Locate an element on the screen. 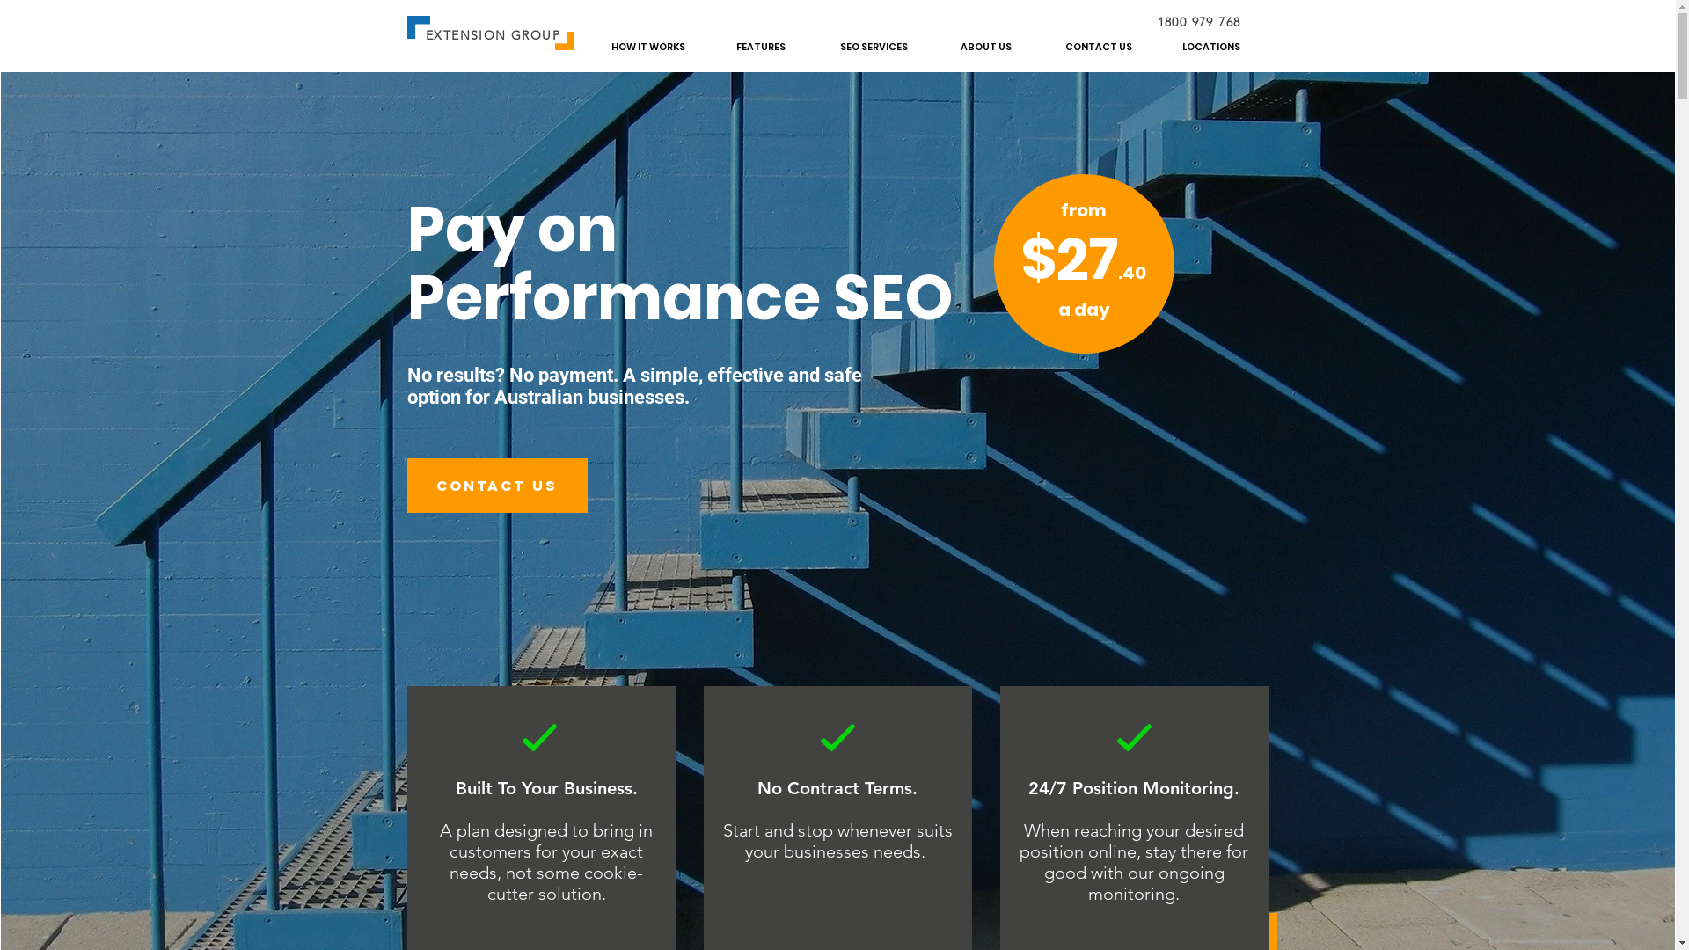  Contact Us is located at coordinates (496, 486).